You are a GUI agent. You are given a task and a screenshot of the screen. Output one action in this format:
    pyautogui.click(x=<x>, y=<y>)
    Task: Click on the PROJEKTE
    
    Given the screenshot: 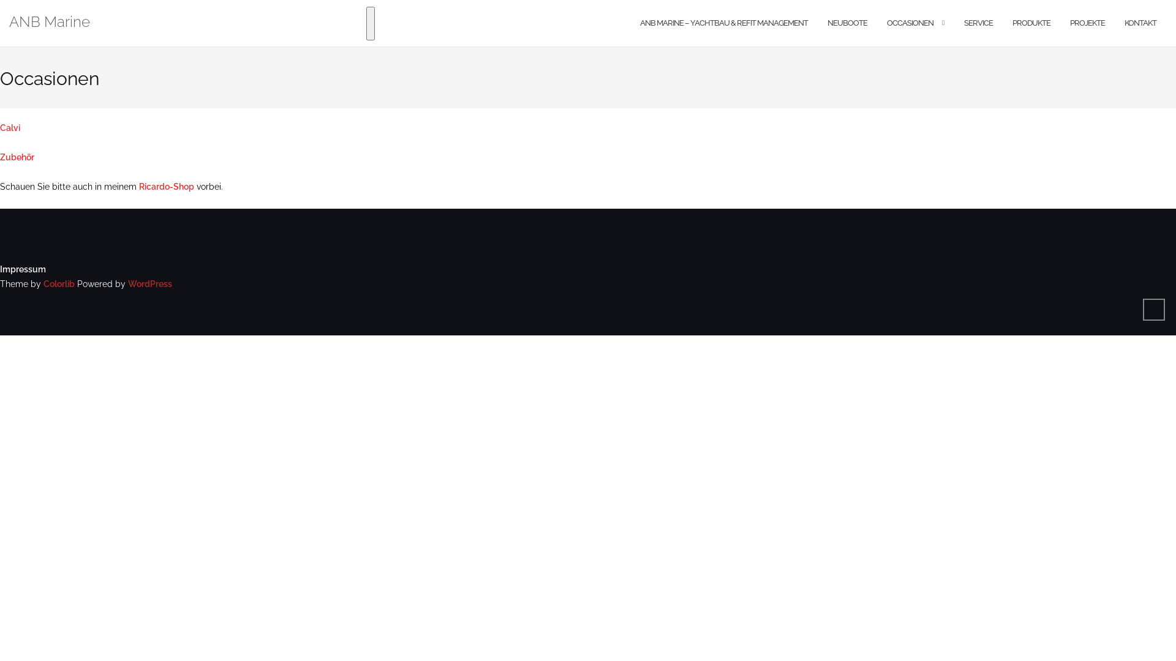 What is the action you would take?
    pyautogui.click(x=1088, y=23)
    